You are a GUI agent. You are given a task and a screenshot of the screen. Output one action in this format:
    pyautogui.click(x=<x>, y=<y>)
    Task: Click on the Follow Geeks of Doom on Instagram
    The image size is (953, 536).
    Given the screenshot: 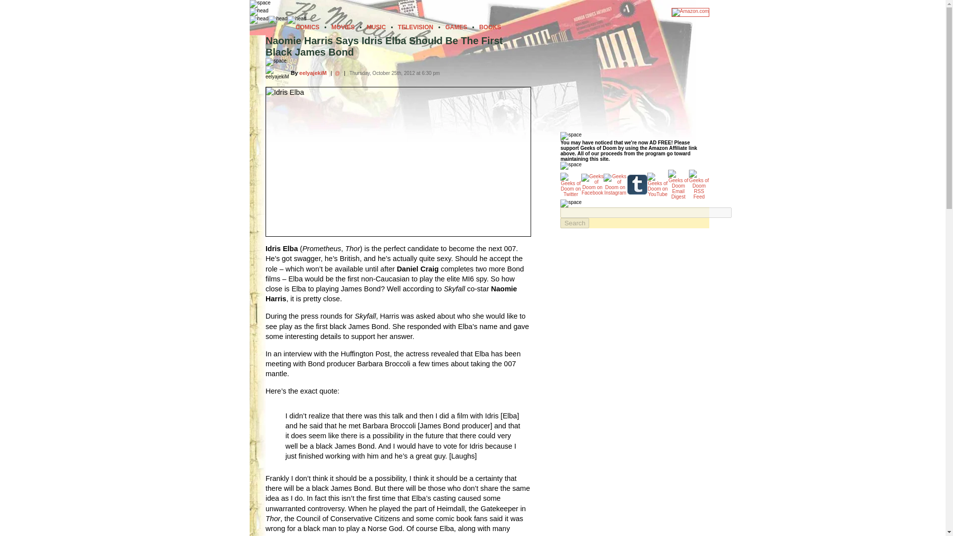 What is the action you would take?
    pyautogui.click(x=614, y=185)
    